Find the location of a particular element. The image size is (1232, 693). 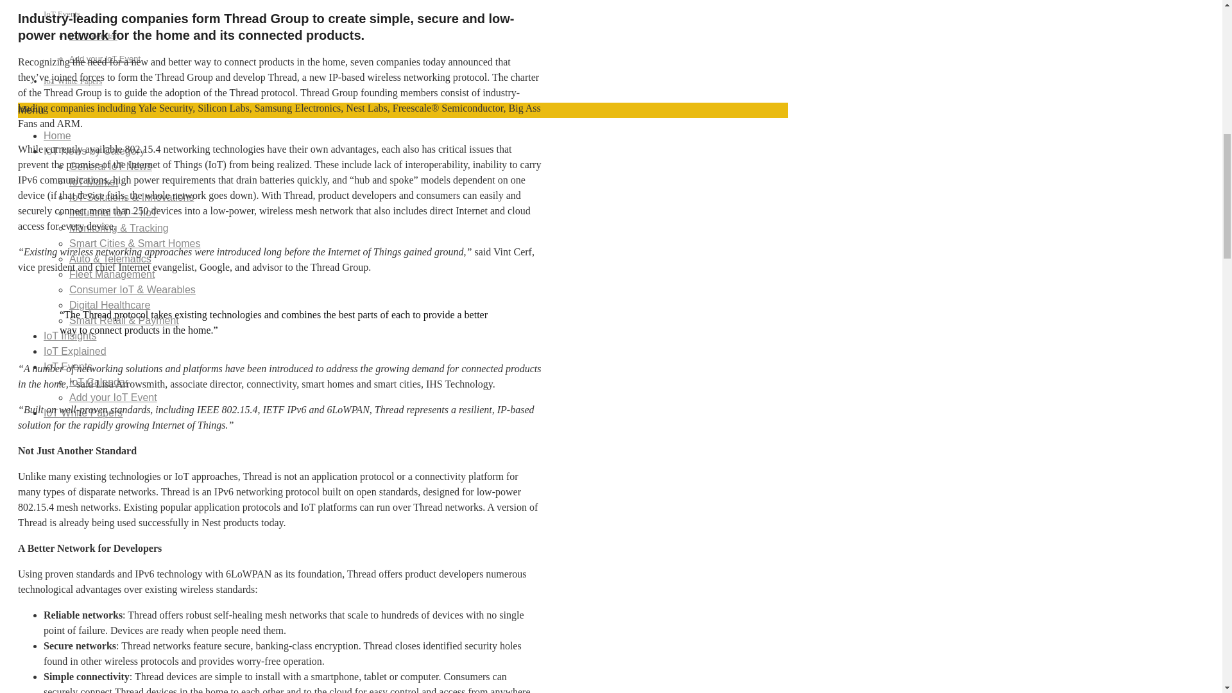

Home is located at coordinates (57, 136).